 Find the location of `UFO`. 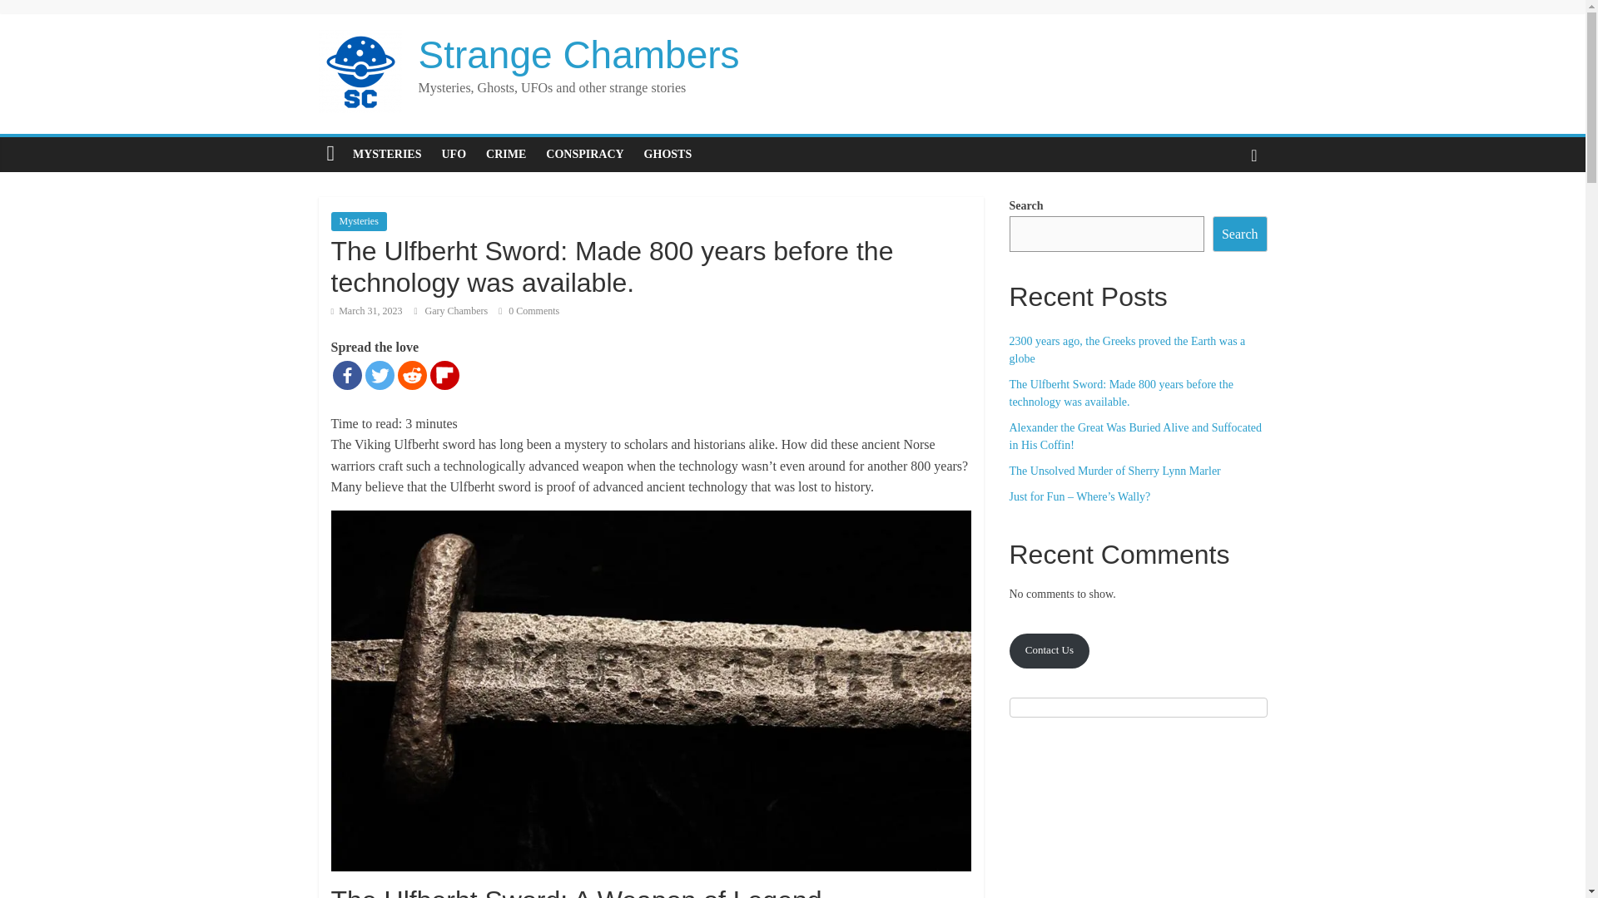

UFO is located at coordinates (454, 155).